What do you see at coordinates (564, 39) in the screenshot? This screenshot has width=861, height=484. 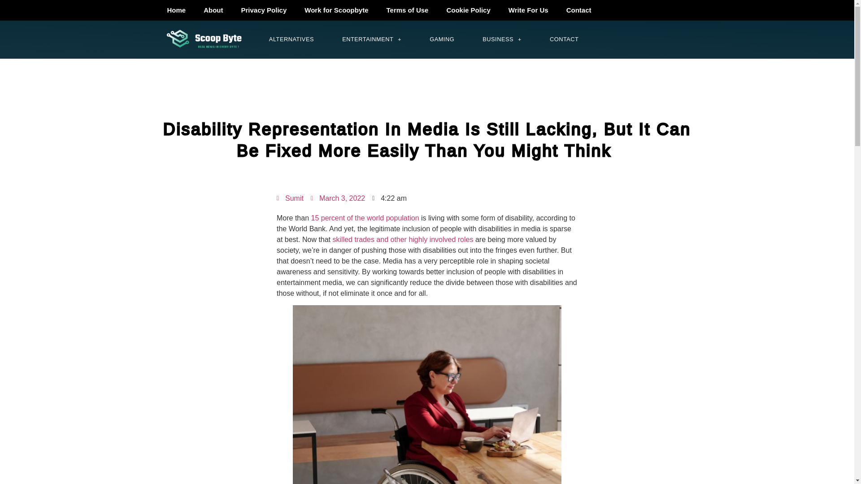 I see `CONTACT` at bounding box center [564, 39].